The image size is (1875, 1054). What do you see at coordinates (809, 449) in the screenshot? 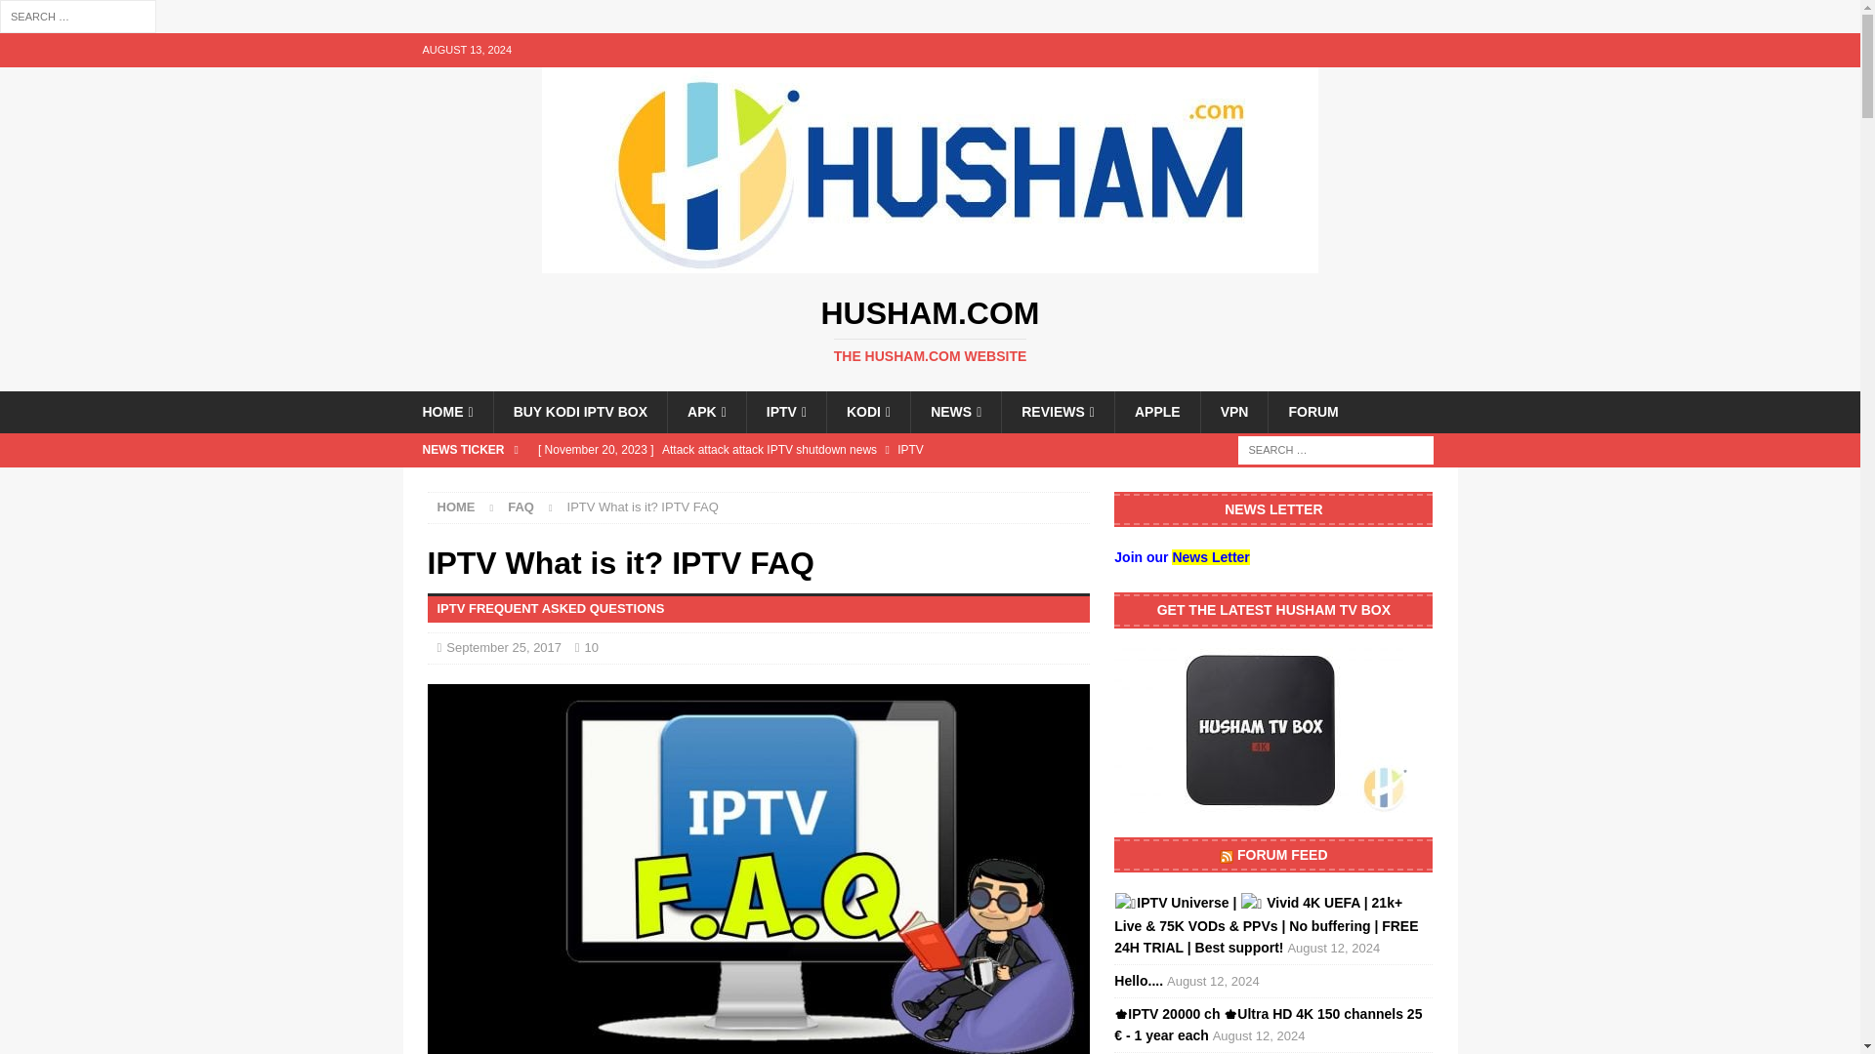
I see `Search` at bounding box center [809, 449].